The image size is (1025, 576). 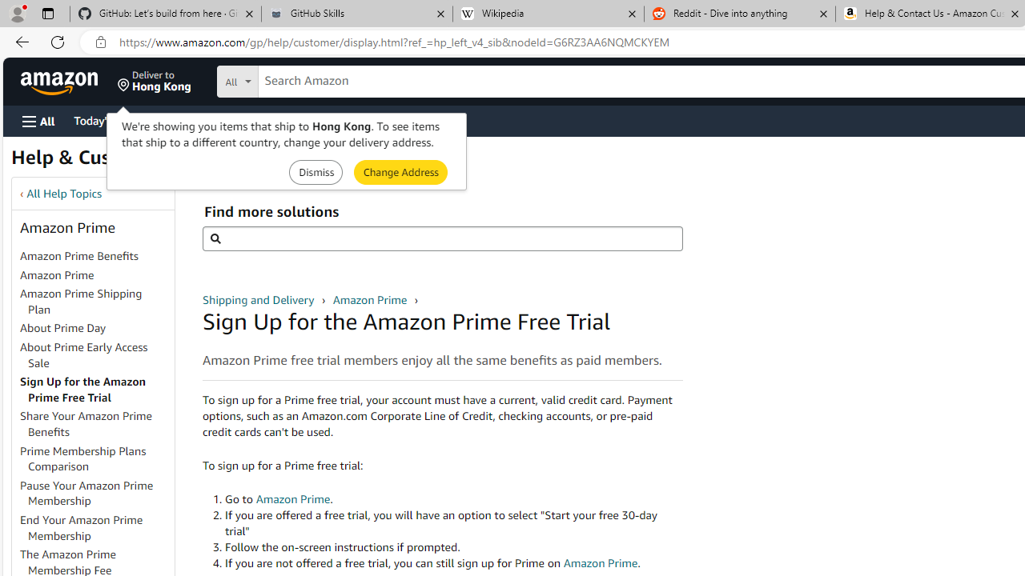 What do you see at coordinates (81, 301) in the screenshot?
I see `Amazon Prime Shipping Plan` at bounding box center [81, 301].